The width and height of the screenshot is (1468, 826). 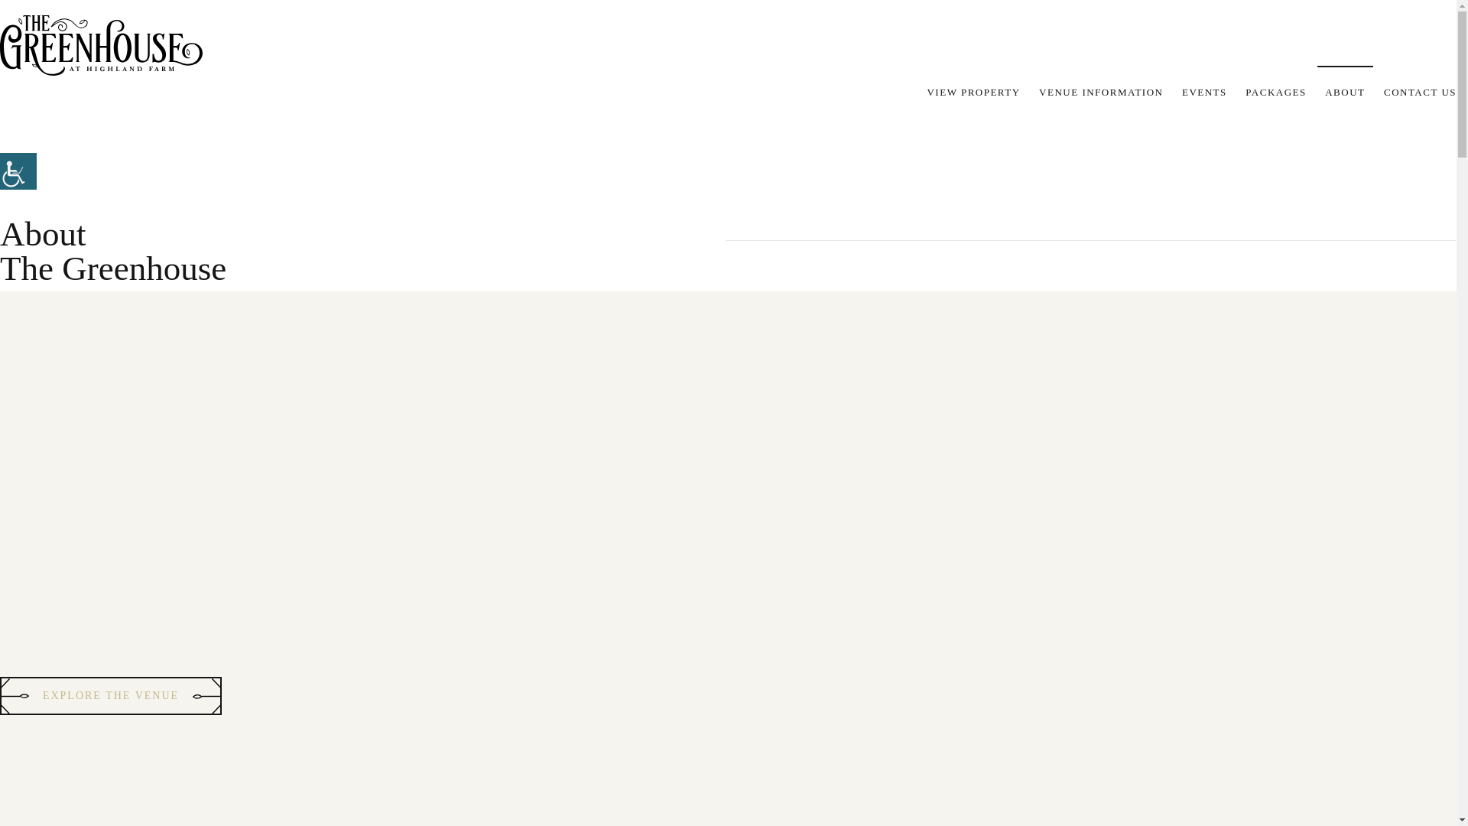 I want to click on VIEW PROPERTY, so click(x=973, y=92).